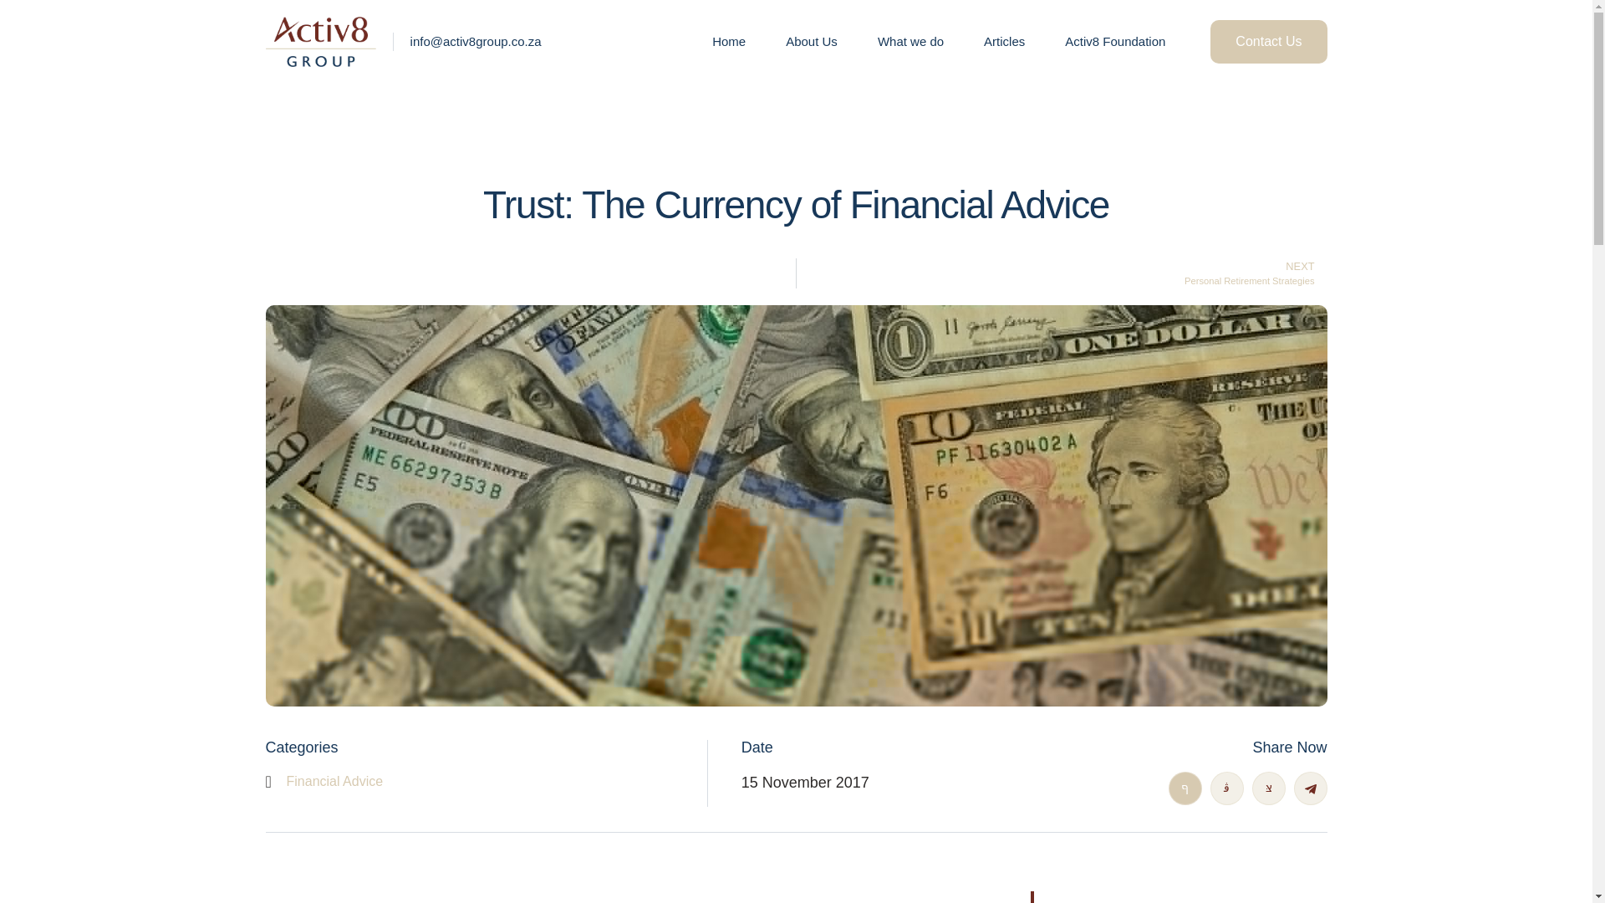 This screenshot has height=903, width=1605. Describe the element at coordinates (334, 781) in the screenshot. I see `About Us` at that location.